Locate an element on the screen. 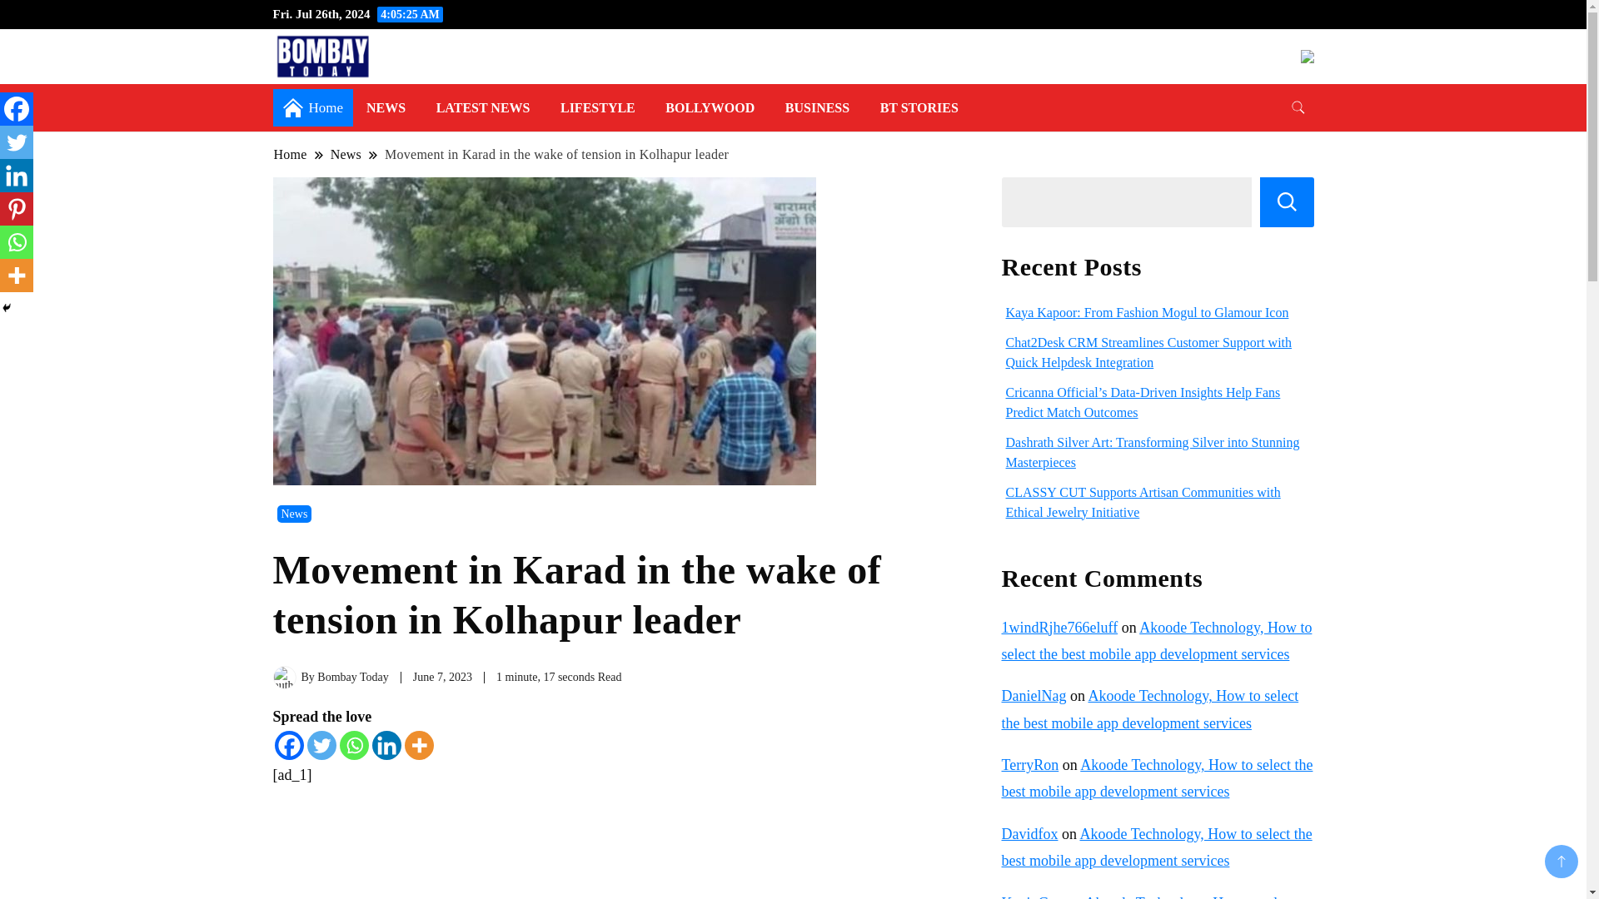 This screenshot has height=899, width=1599. News is located at coordinates (294, 513).